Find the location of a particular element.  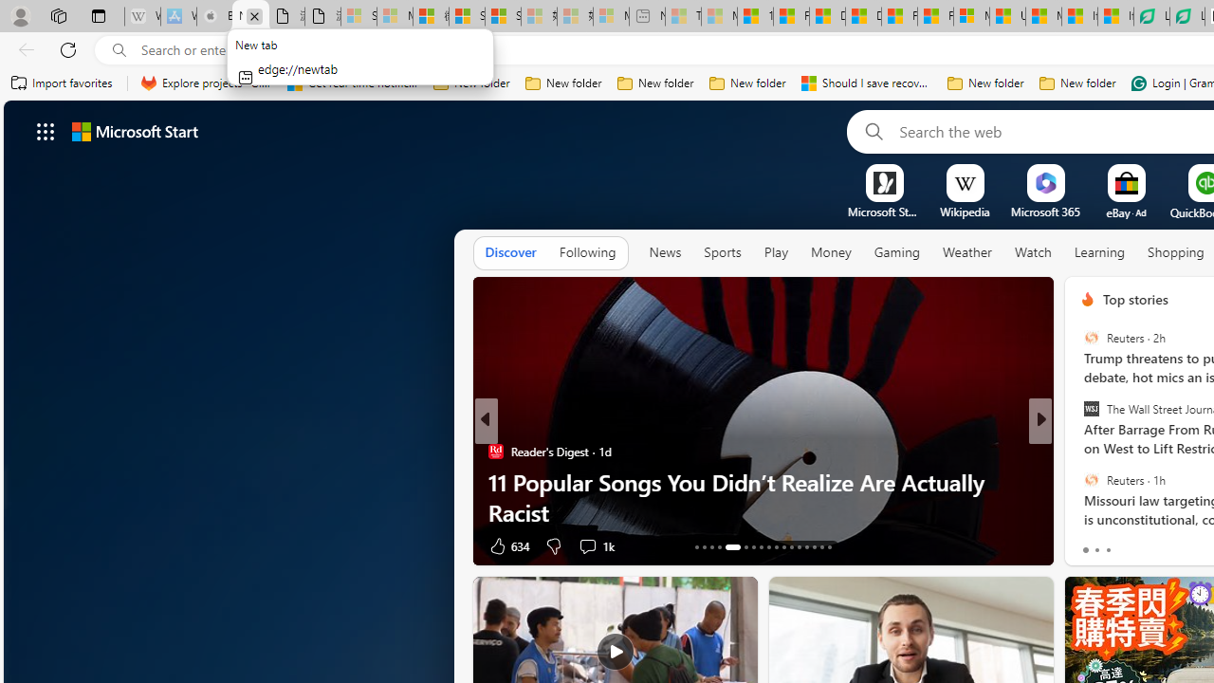

View comments 88 Comment is located at coordinates (10, 546).